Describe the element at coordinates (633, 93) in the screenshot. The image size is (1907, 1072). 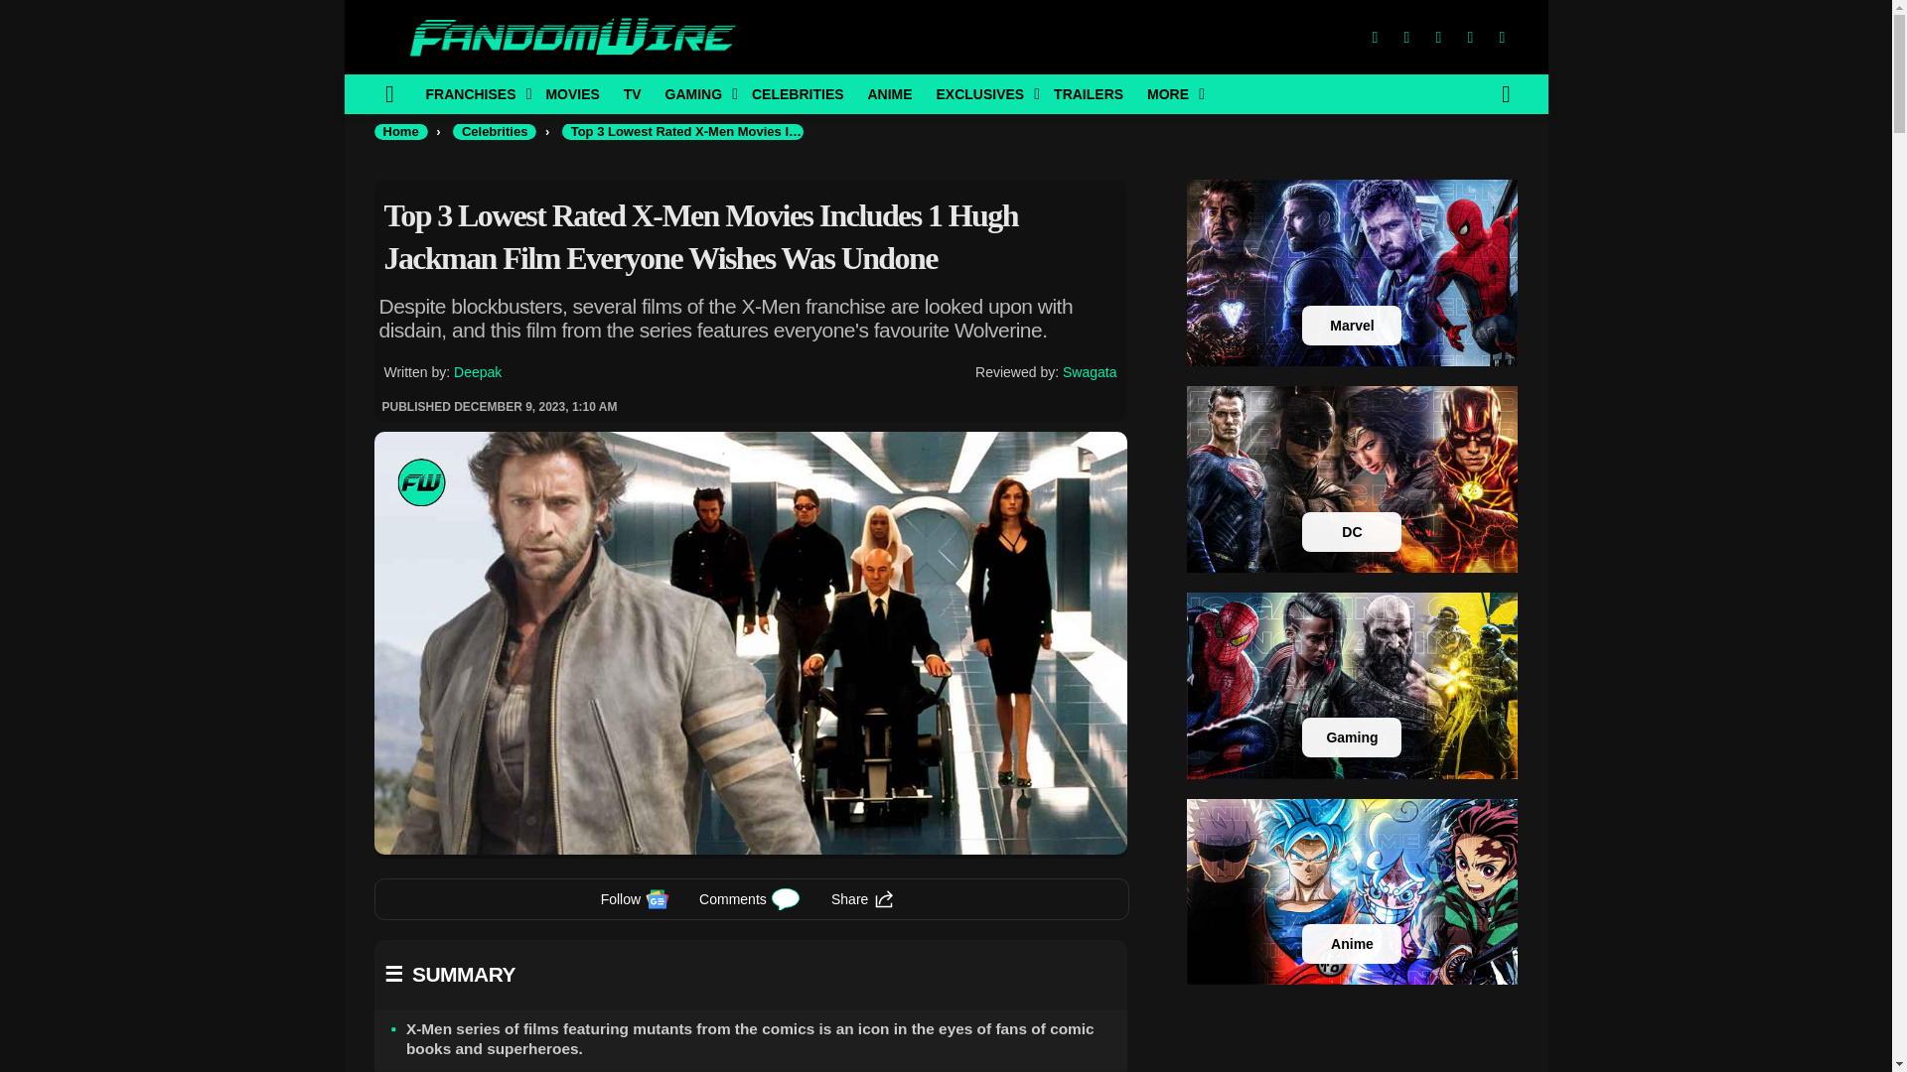
I see `TV` at that location.